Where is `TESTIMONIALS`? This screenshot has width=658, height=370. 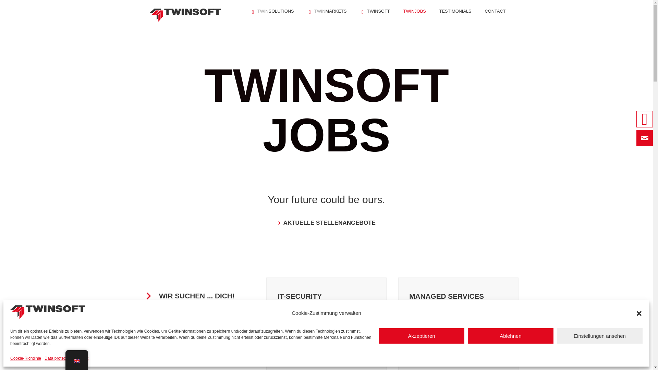 TESTIMONIALS is located at coordinates (455, 11).